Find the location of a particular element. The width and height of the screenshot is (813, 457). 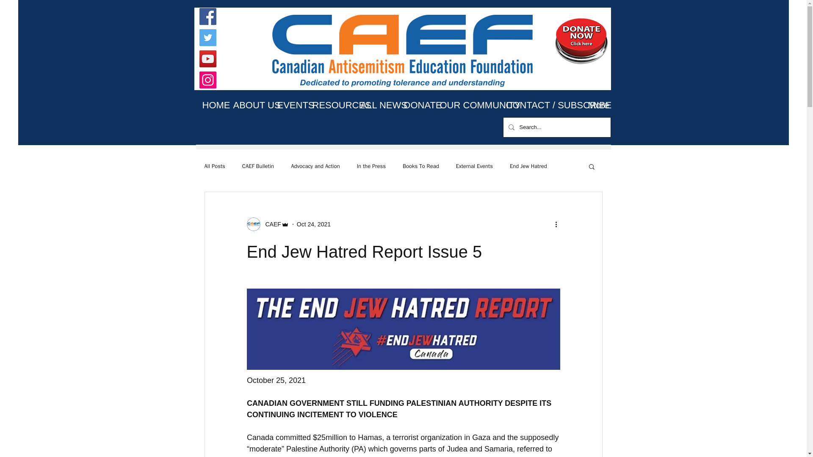

CAEF Bulletin is located at coordinates (258, 166).